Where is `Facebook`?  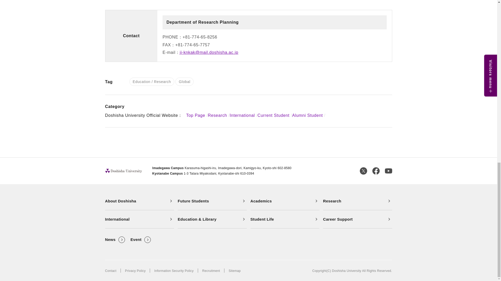
Facebook is located at coordinates (376, 171).